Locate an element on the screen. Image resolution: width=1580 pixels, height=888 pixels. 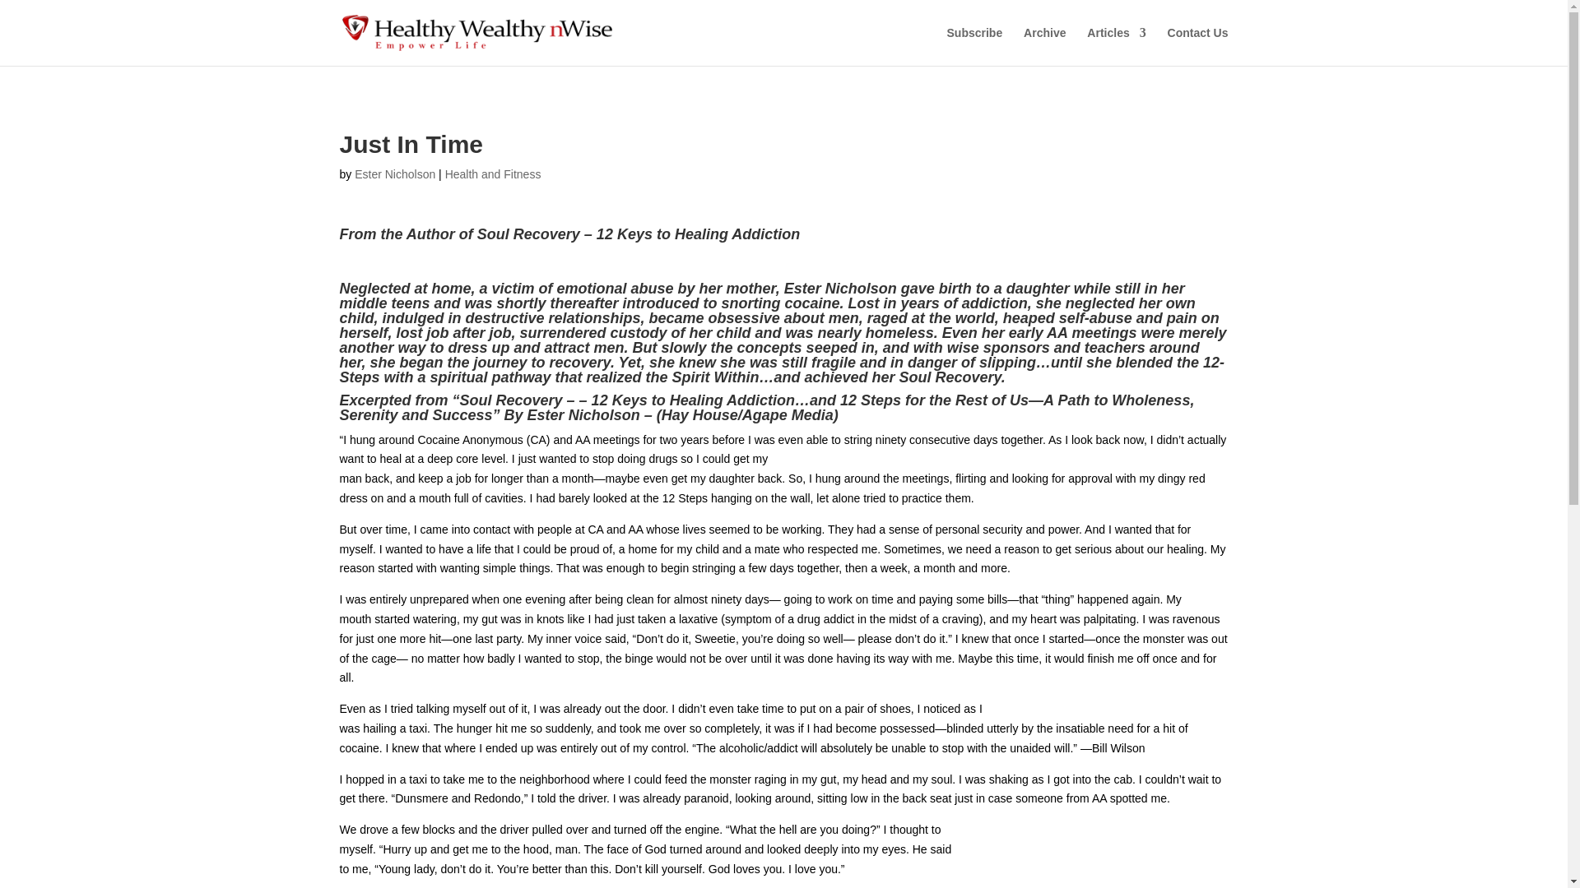
Subscribe is located at coordinates (974, 46).